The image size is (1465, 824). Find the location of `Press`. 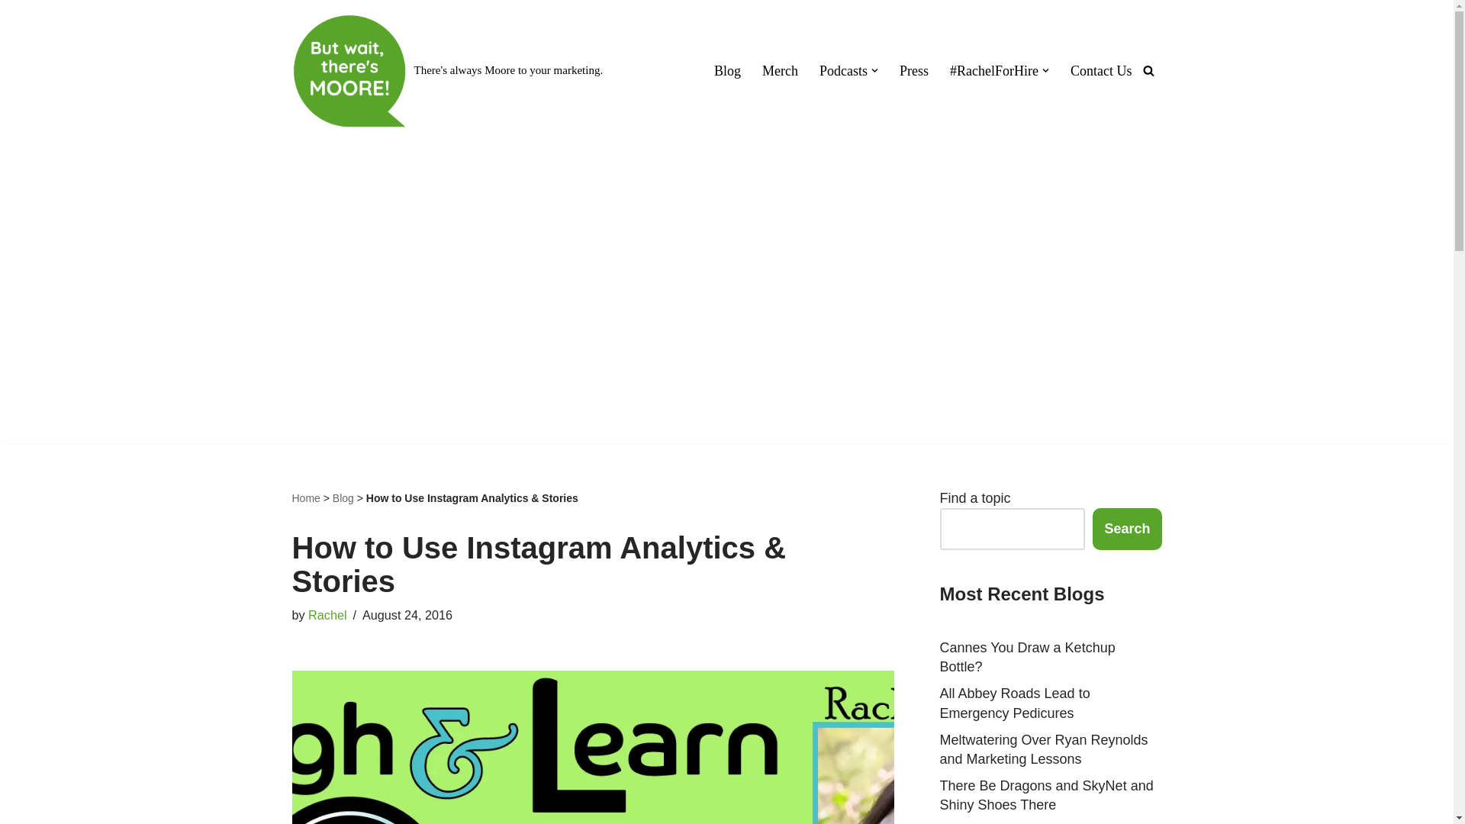

Press is located at coordinates (914, 70).